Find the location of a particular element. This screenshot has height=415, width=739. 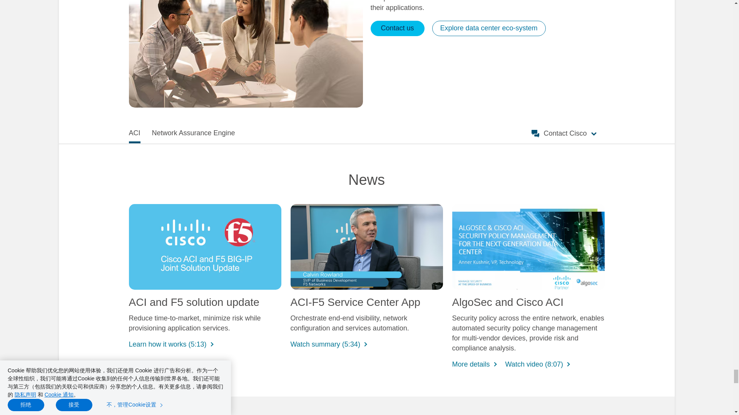

ACI-F5 Service Center App is located at coordinates (366, 247).